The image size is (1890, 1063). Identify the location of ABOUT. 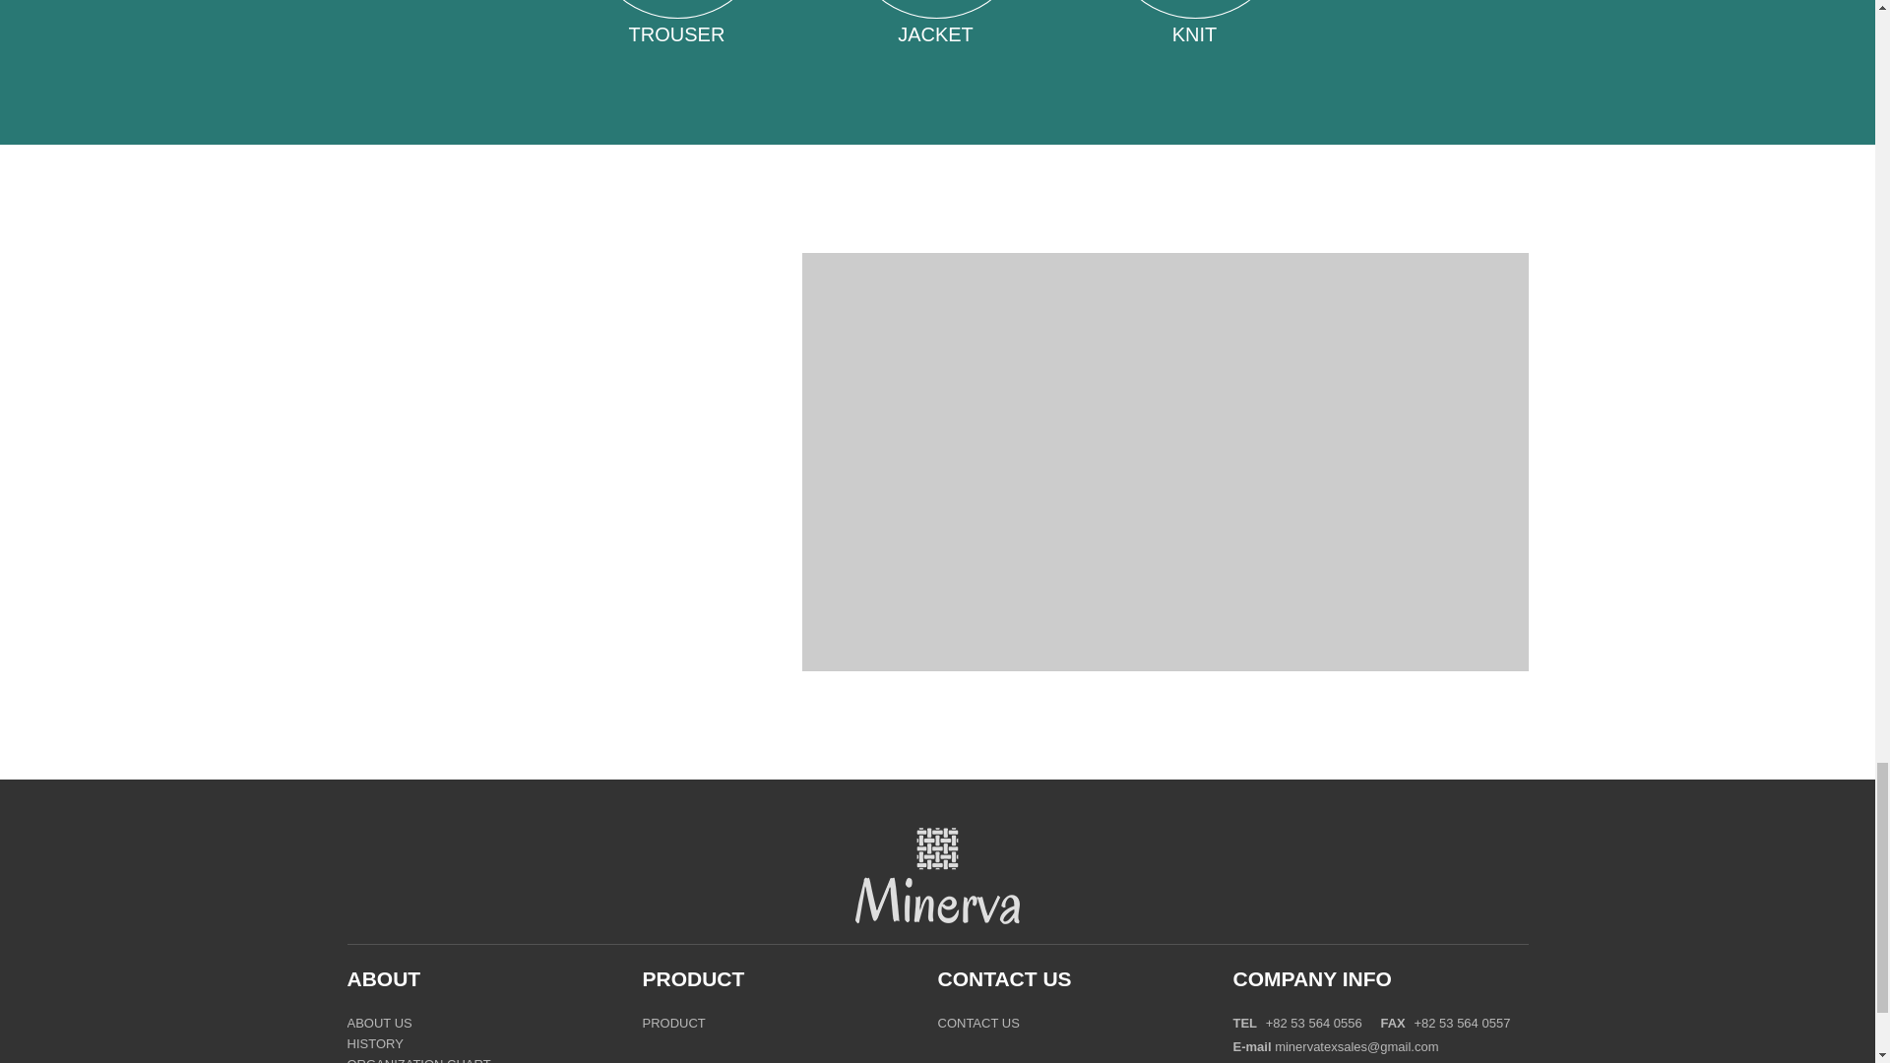
(382, 978).